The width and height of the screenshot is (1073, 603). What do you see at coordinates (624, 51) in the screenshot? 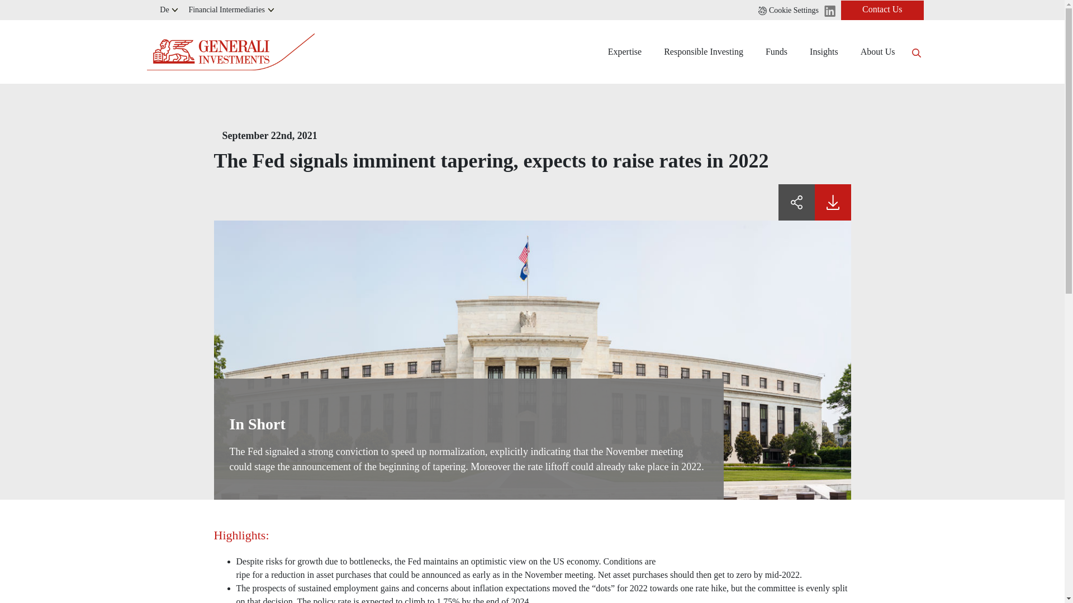
I see `Expertise` at bounding box center [624, 51].